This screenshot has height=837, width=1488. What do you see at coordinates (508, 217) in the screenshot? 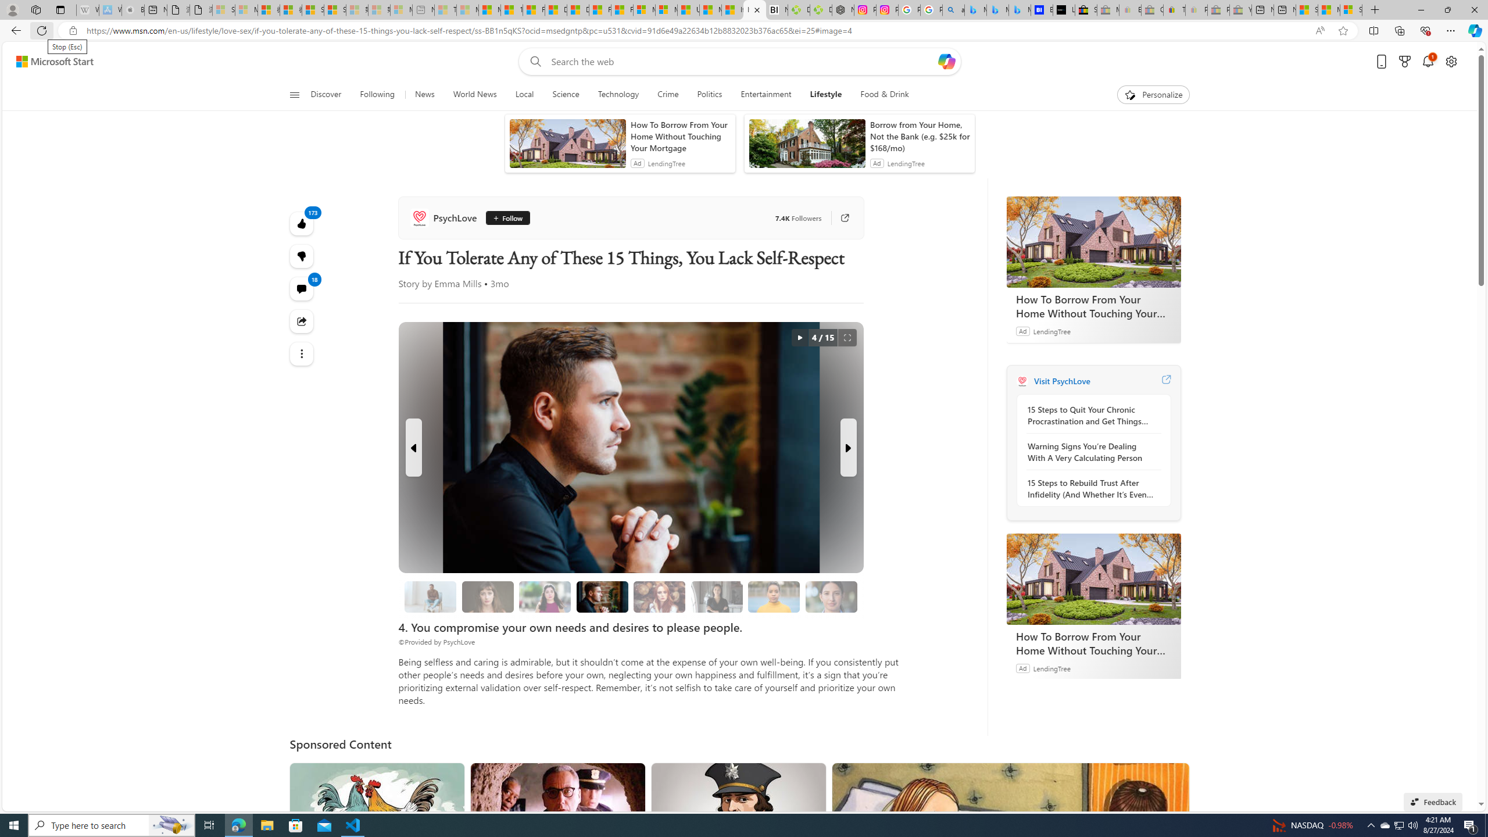
I see `Follow` at bounding box center [508, 217].